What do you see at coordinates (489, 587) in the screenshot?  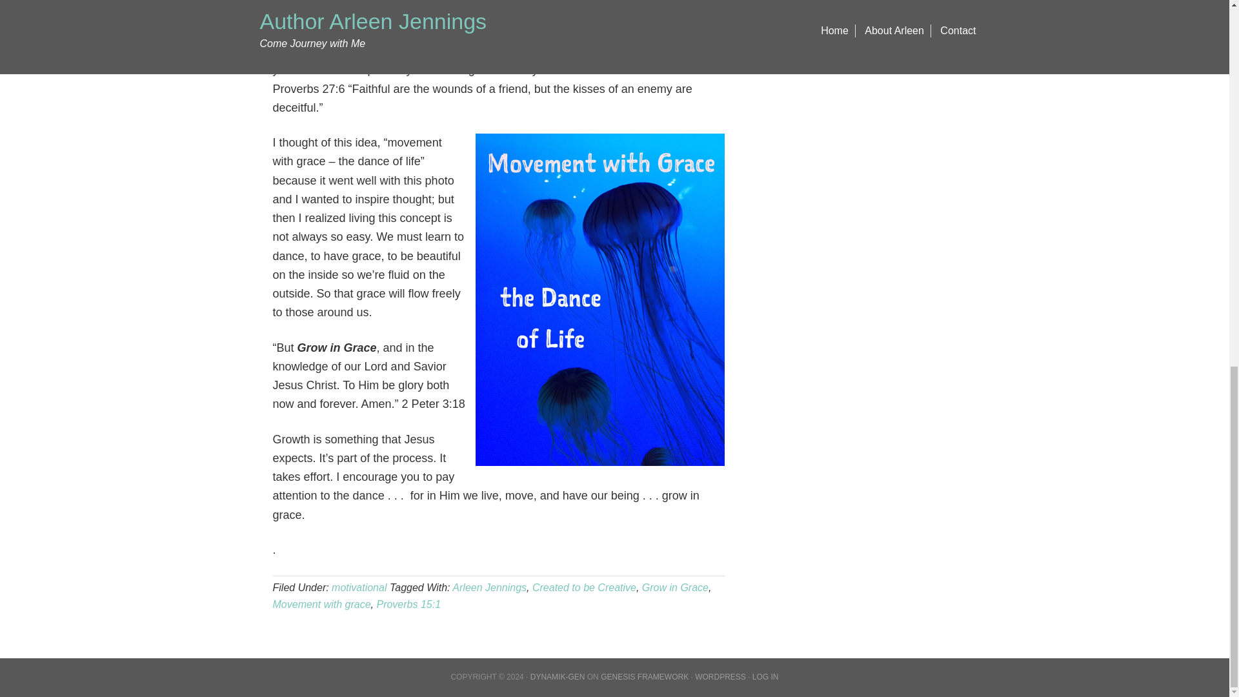 I see `Arleen Jennings` at bounding box center [489, 587].